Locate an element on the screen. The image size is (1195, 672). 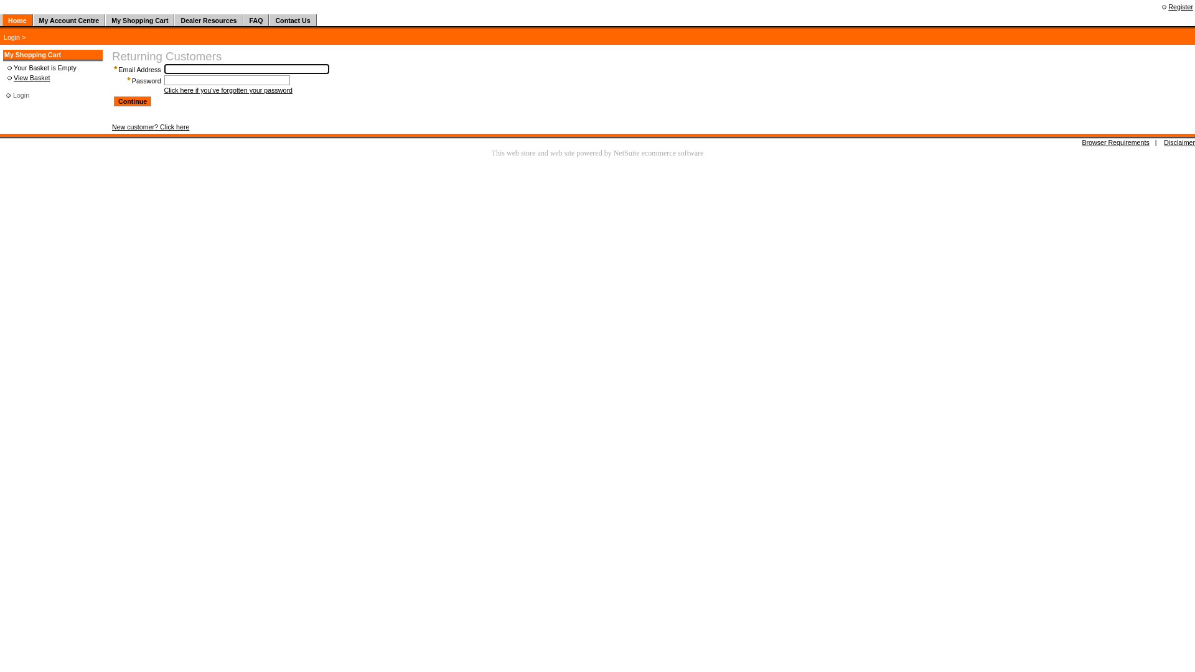
Continue is located at coordinates (133, 101).